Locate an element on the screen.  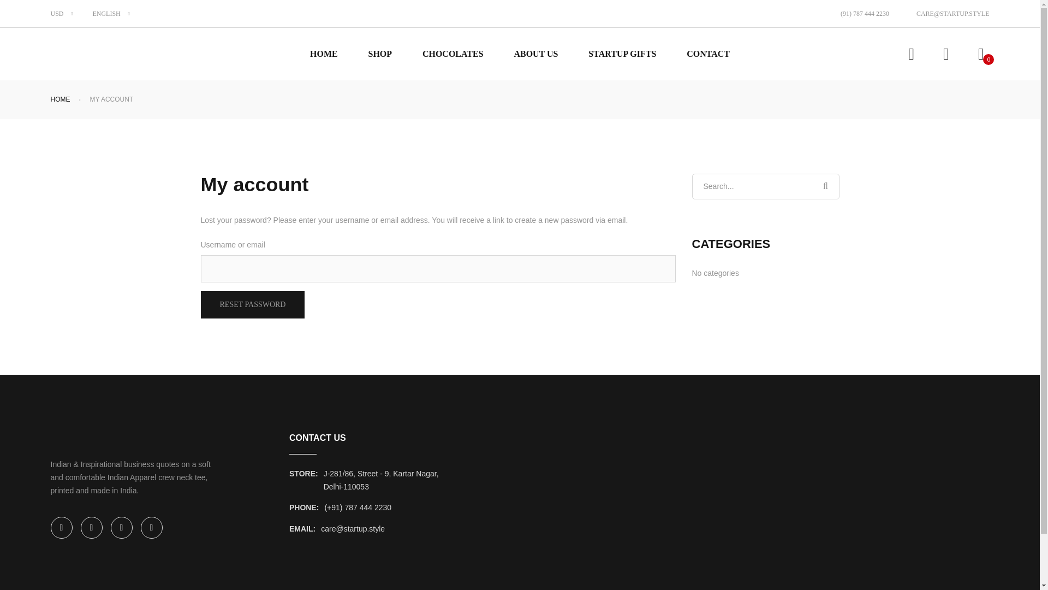
STARTUP GIFTS is located at coordinates (622, 54).